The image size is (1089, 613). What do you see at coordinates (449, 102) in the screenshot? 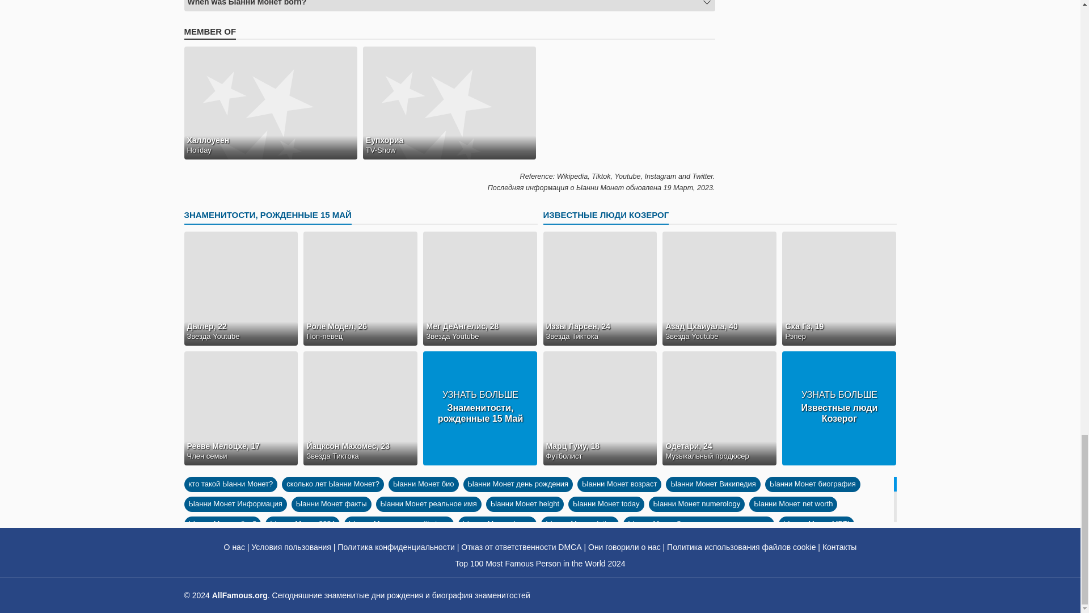
I see `Euphoria` at bounding box center [449, 102].